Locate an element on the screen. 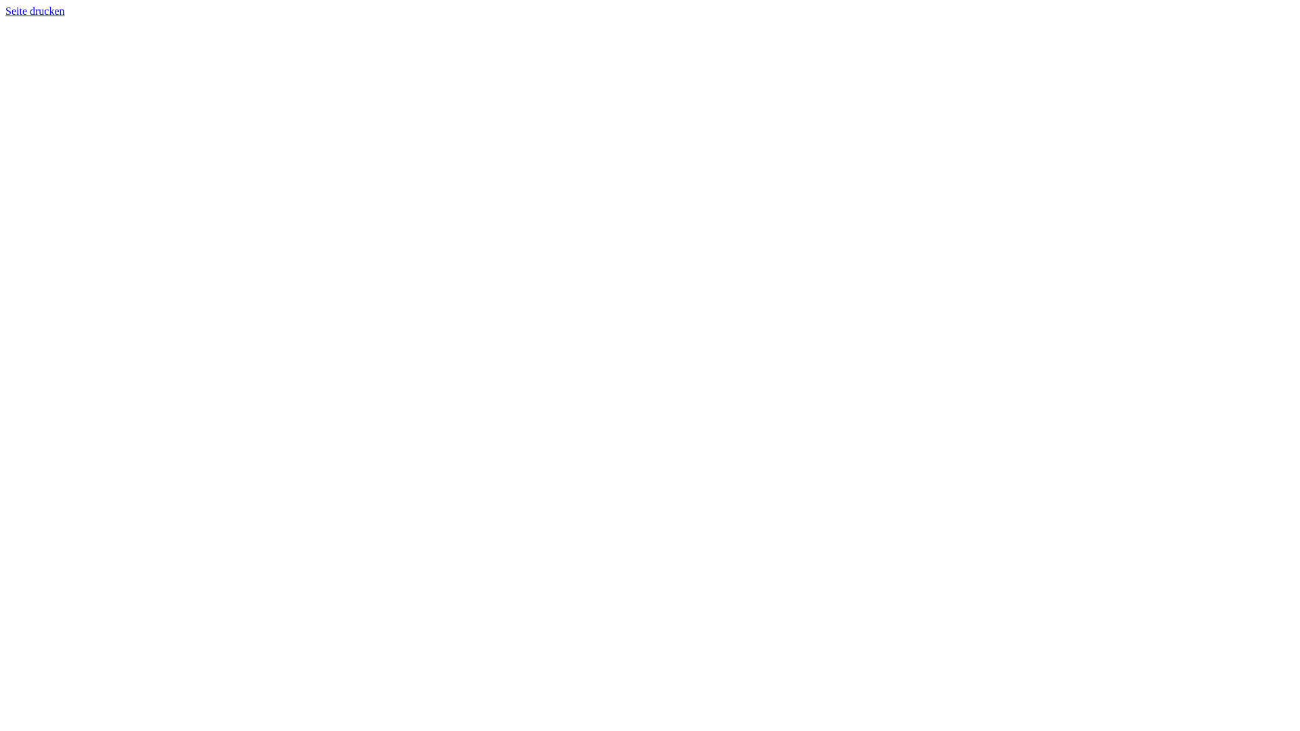  Seite drucken is located at coordinates (35, 11).